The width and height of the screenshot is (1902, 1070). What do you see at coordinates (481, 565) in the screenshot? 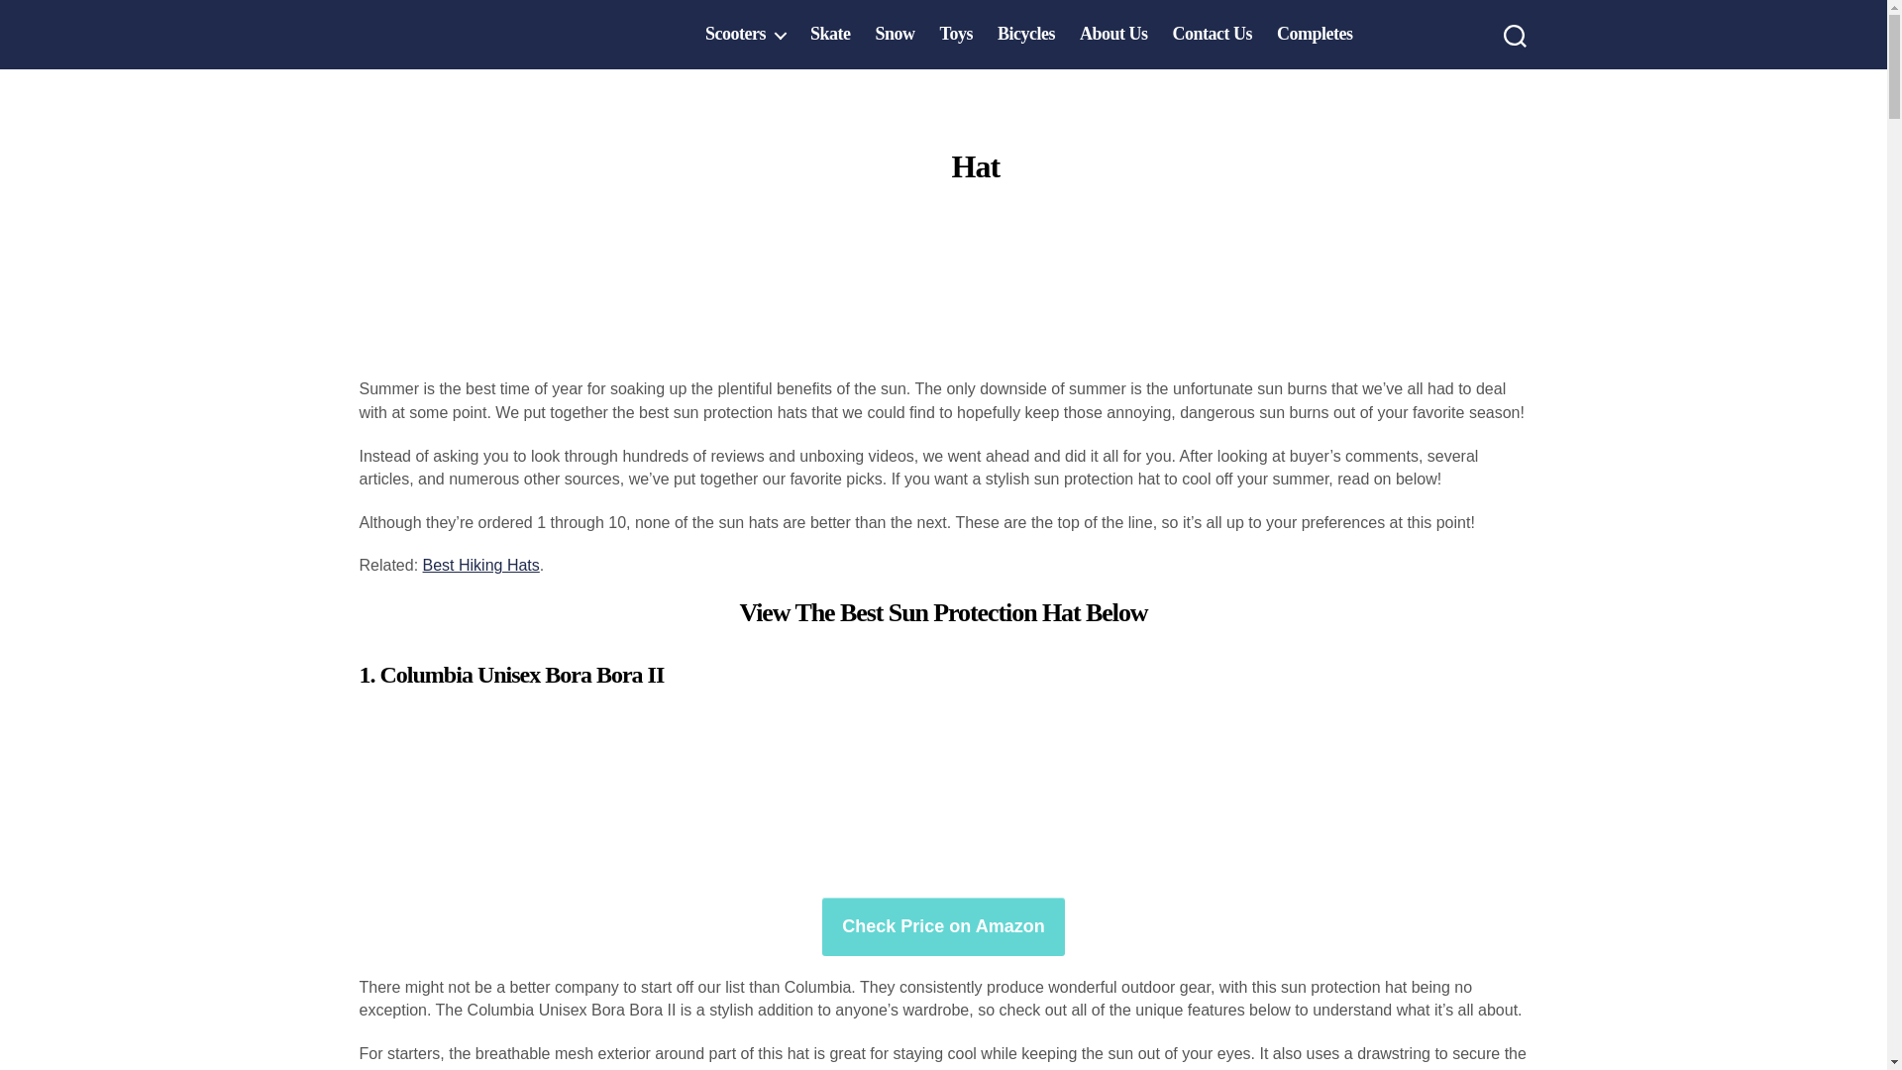
I see `Best Hiking Hats` at bounding box center [481, 565].